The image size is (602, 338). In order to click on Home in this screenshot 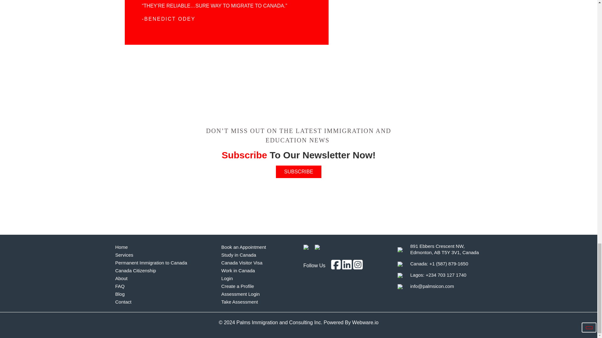, I will do `click(165, 247)`.